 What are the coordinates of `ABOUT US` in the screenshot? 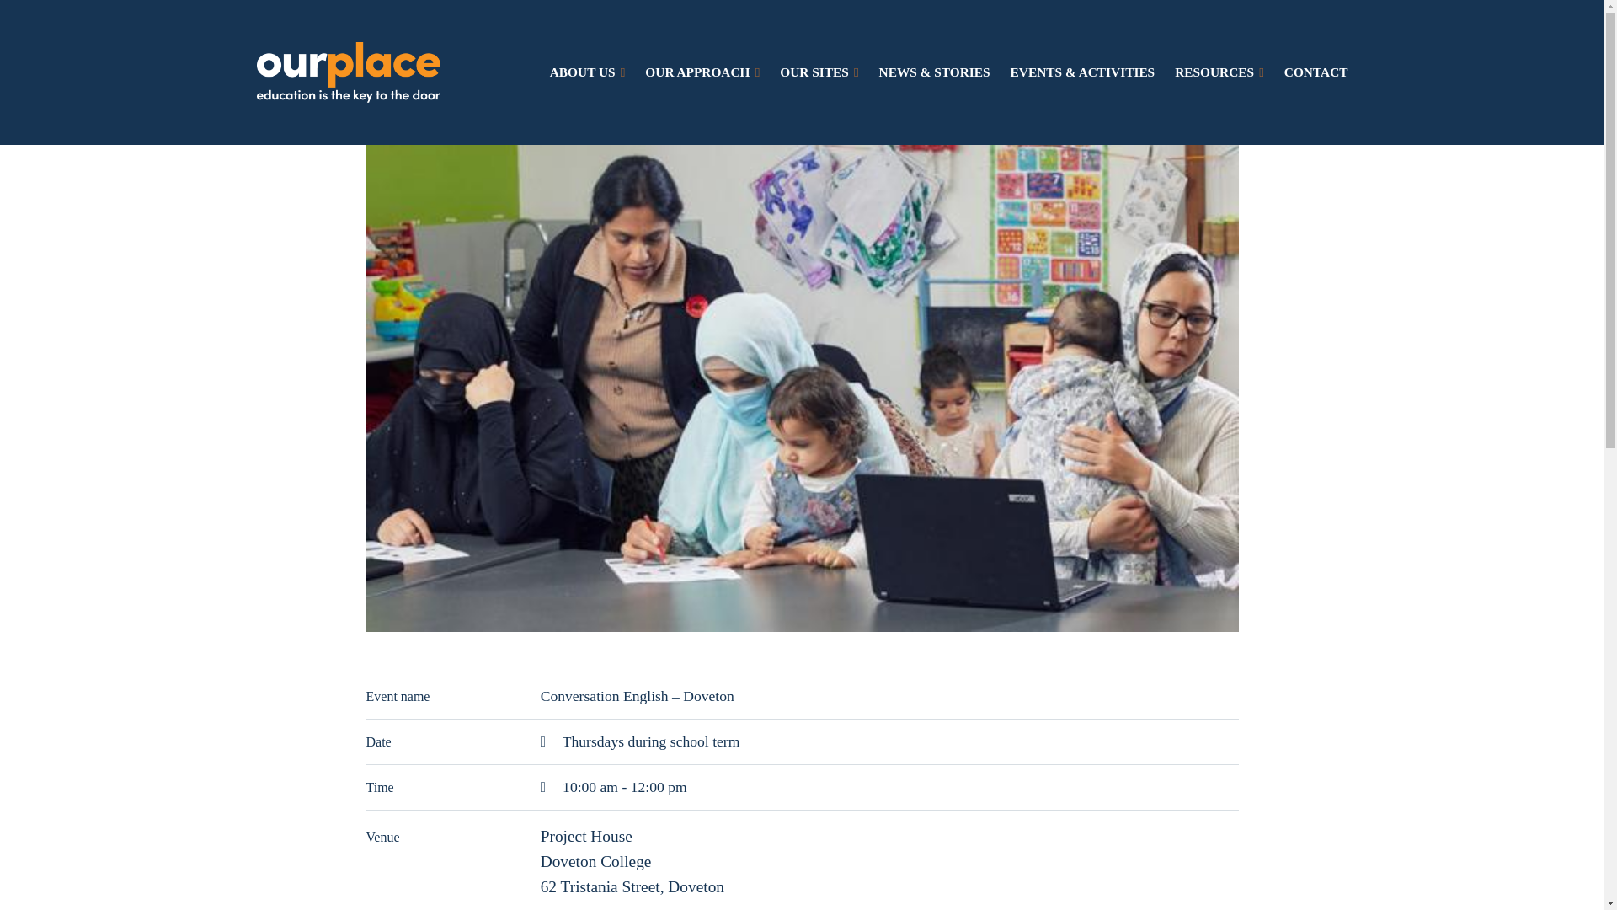 It's located at (588, 72).